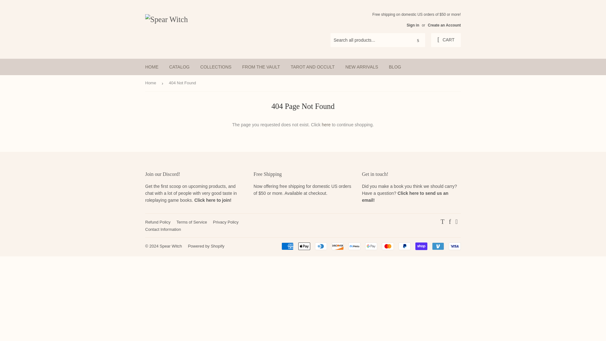  What do you see at coordinates (418, 40) in the screenshot?
I see `Search` at bounding box center [418, 40].